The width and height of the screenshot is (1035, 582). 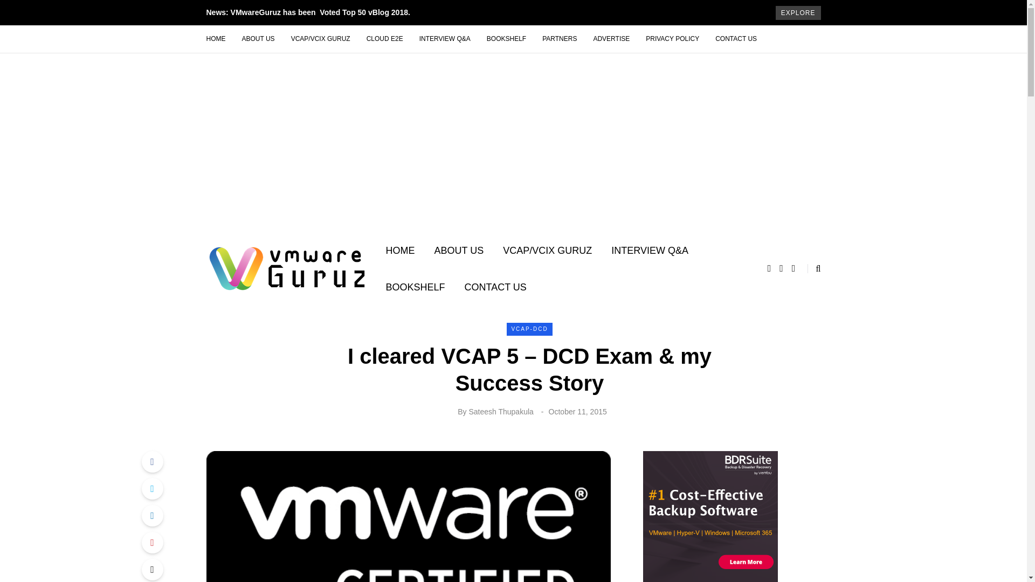 I want to click on HOME, so click(x=220, y=39).